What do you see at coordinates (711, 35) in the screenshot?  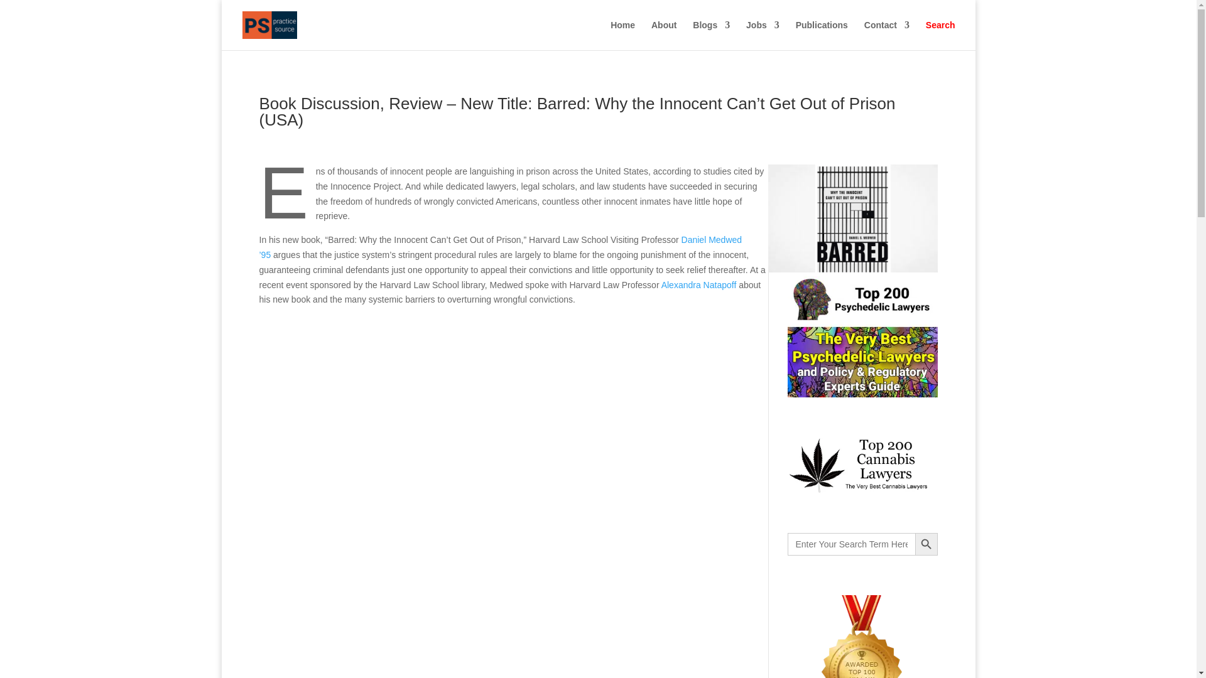 I see `Blogs` at bounding box center [711, 35].